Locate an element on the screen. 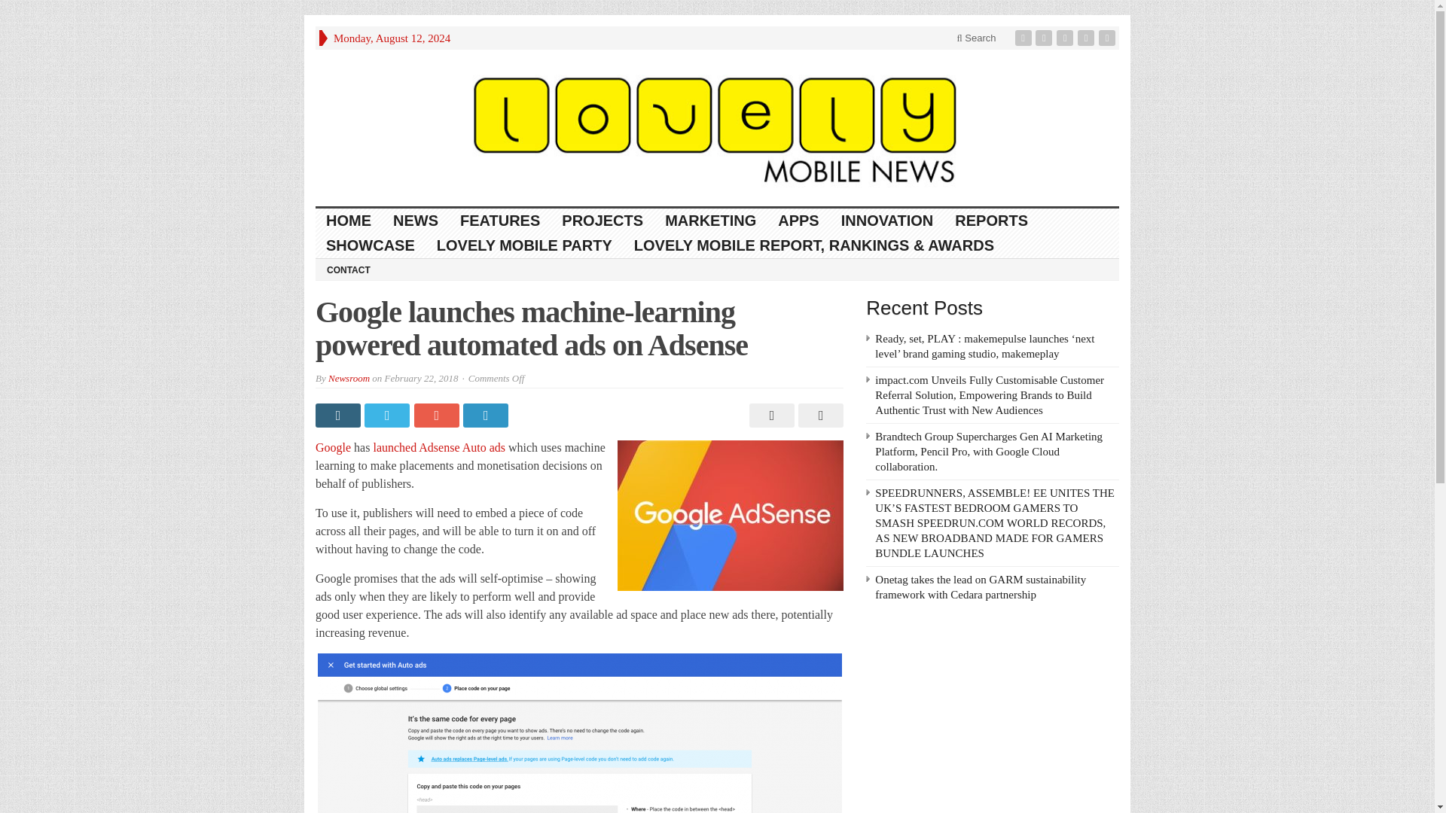  INNOVATION is located at coordinates (887, 220).